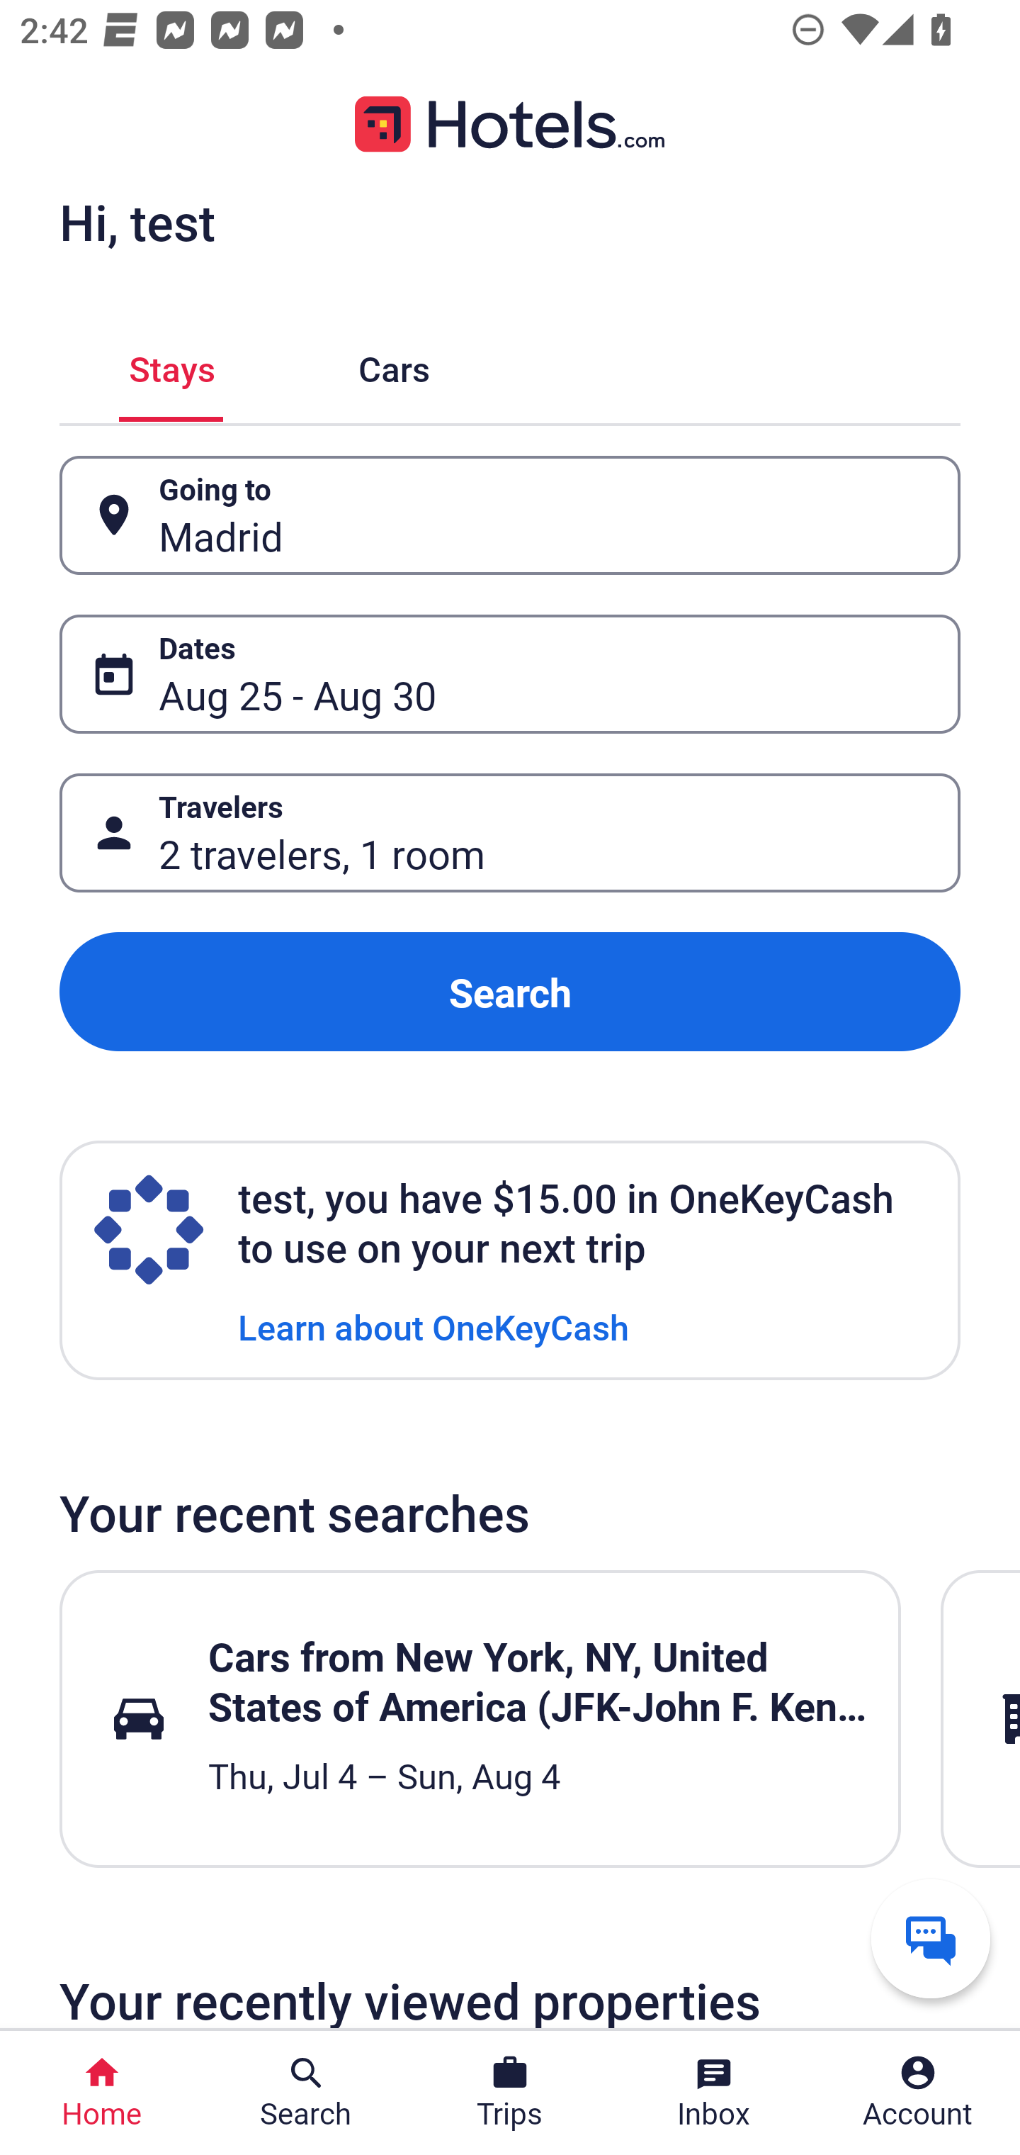 The width and height of the screenshot is (1020, 2155). What do you see at coordinates (510, 992) in the screenshot?
I see `Search` at bounding box center [510, 992].